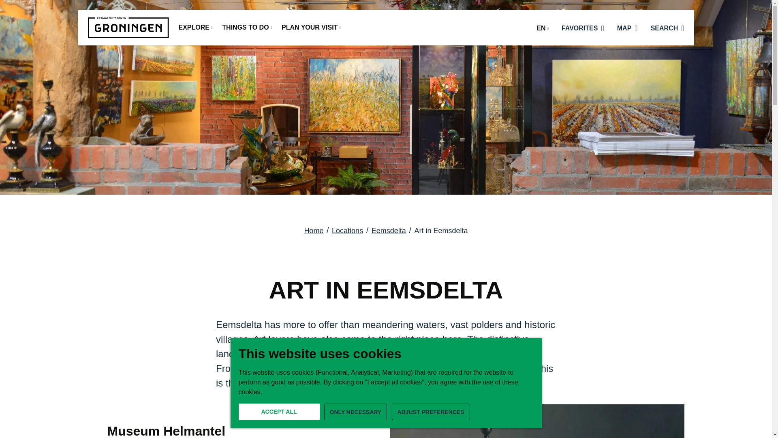 This screenshot has height=438, width=778. I want to click on SEARCH, so click(667, 27).